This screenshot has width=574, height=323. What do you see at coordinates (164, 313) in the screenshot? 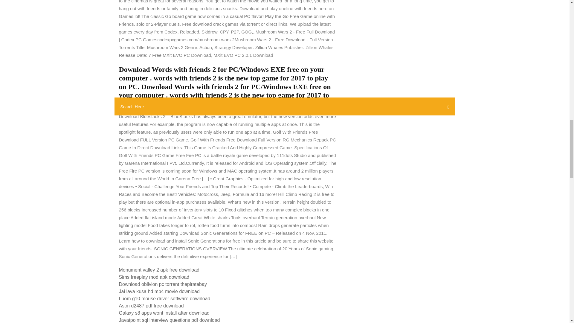
I see `Galaxy s8 apps wont install after download` at bounding box center [164, 313].